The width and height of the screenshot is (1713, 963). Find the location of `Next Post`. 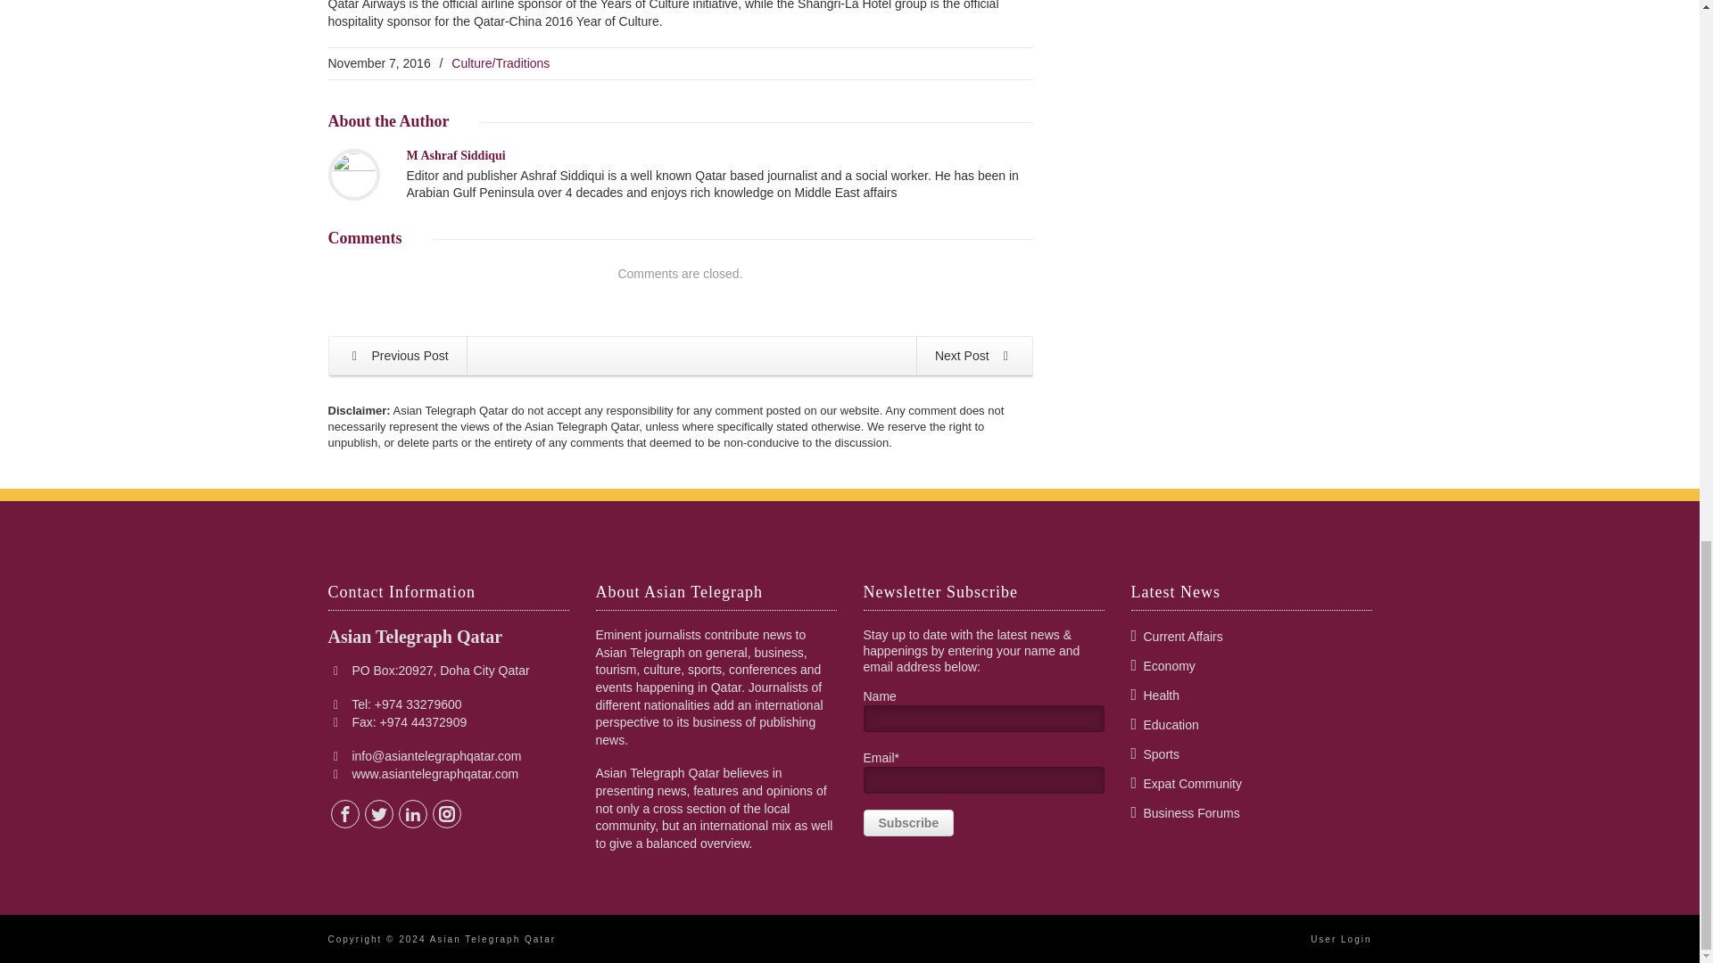

Next Post is located at coordinates (974, 356).